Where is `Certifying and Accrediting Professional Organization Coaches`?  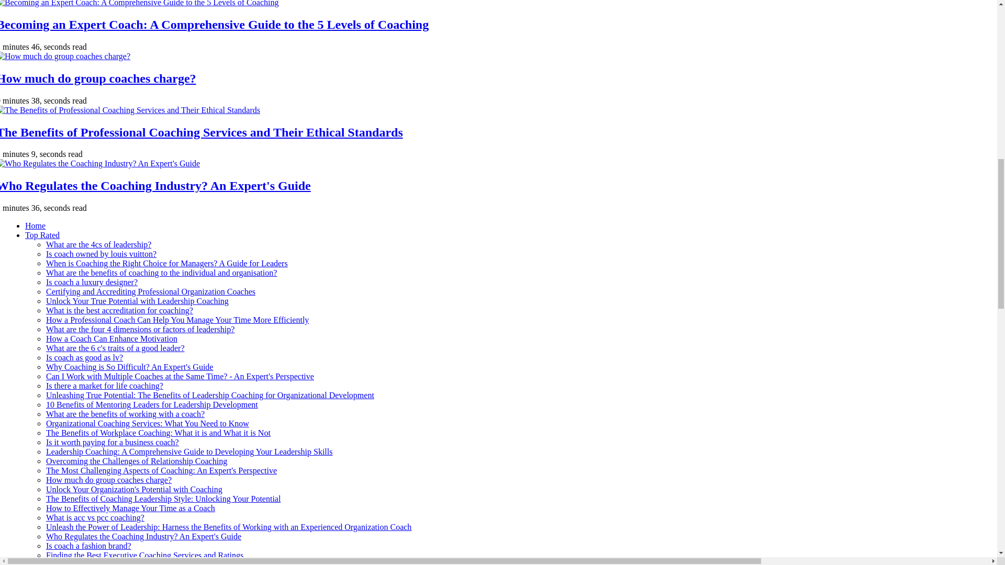
Certifying and Accrediting Professional Organization Coaches is located at coordinates (151, 291).